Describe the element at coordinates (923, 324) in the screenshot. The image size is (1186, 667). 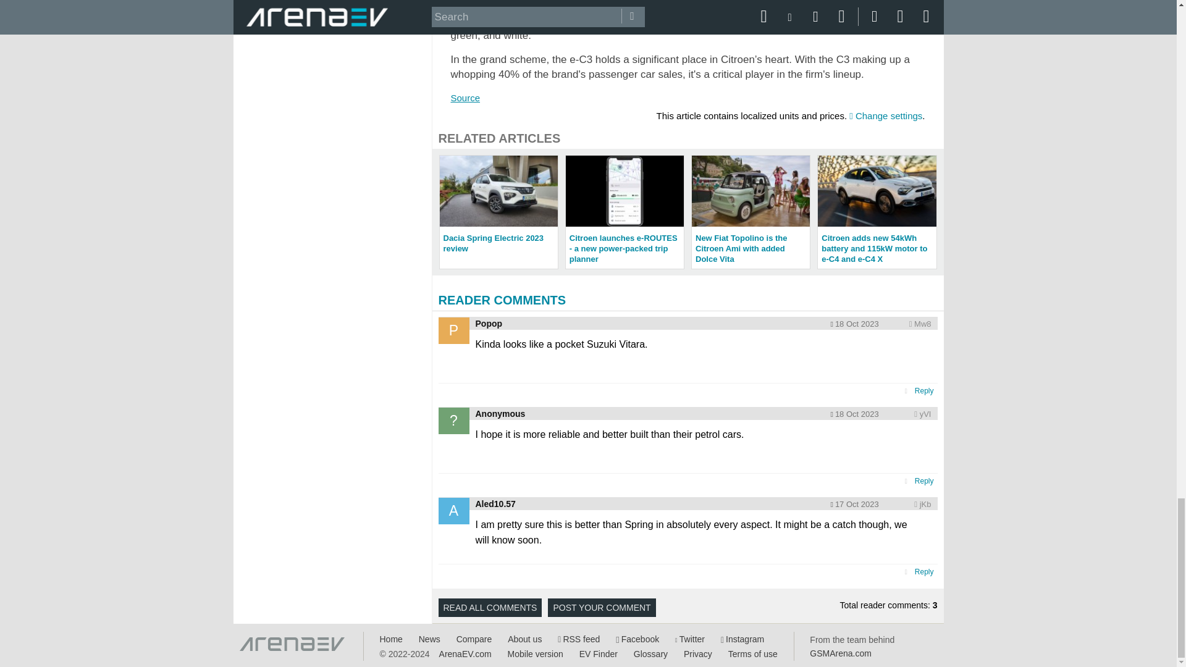
I see `Encoded anonymized location` at that location.